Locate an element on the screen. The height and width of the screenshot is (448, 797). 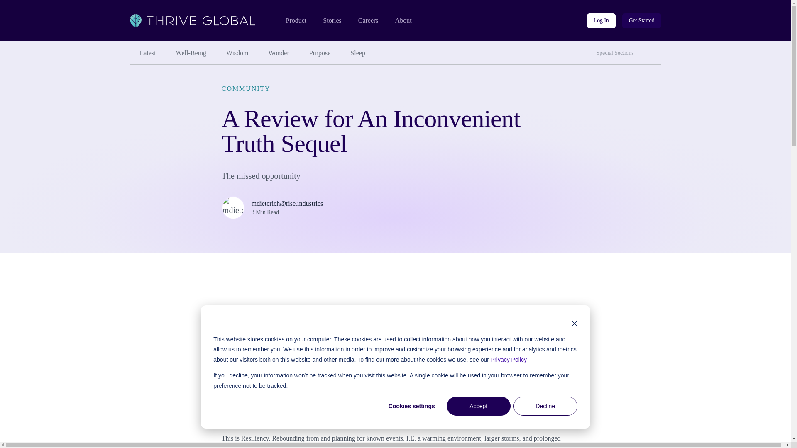
Sleep is located at coordinates (358, 53).